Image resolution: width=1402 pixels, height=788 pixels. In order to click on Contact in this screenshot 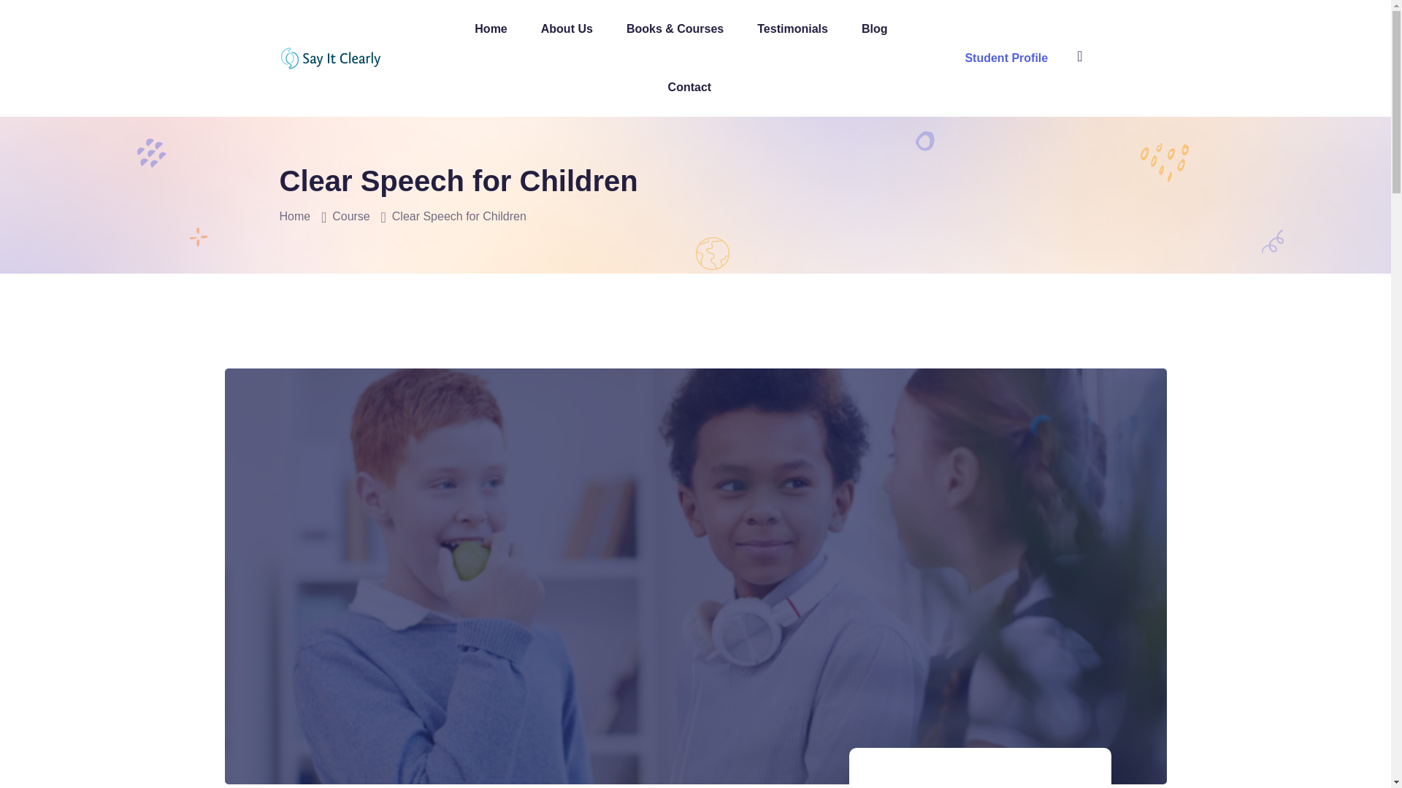, I will do `click(690, 87)`.